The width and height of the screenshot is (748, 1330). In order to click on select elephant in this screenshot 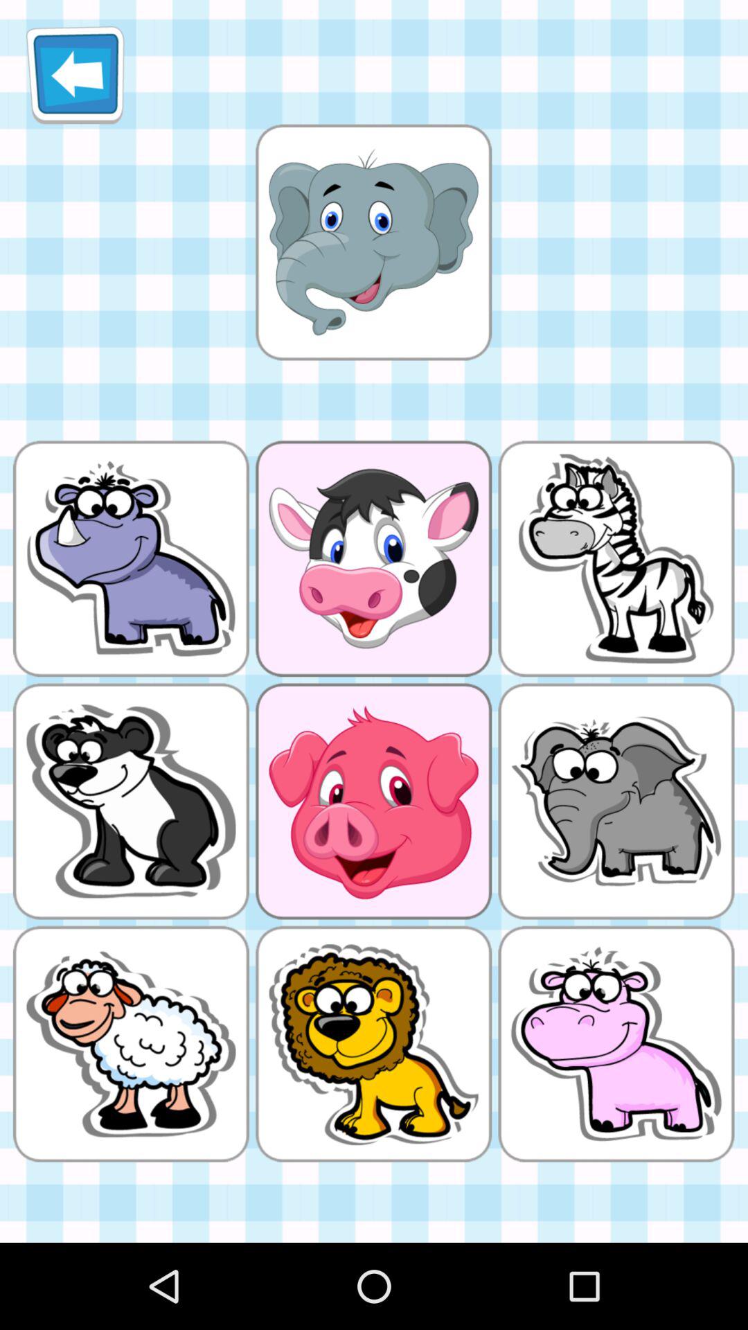, I will do `click(373, 242)`.